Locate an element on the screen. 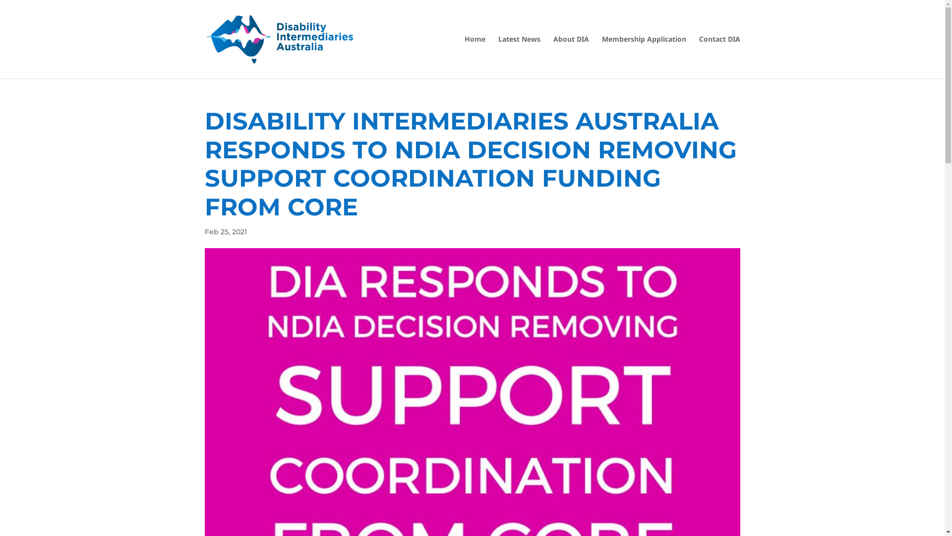 This screenshot has width=952, height=536. About DIA is located at coordinates (571, 57).